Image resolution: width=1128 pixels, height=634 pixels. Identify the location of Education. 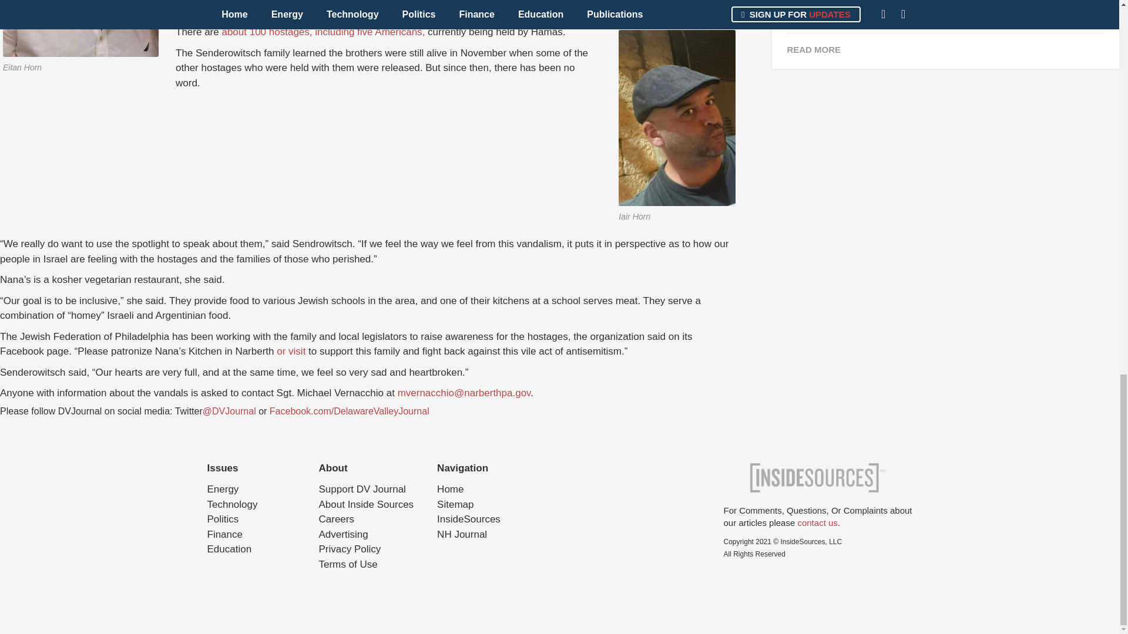
(229, 549).